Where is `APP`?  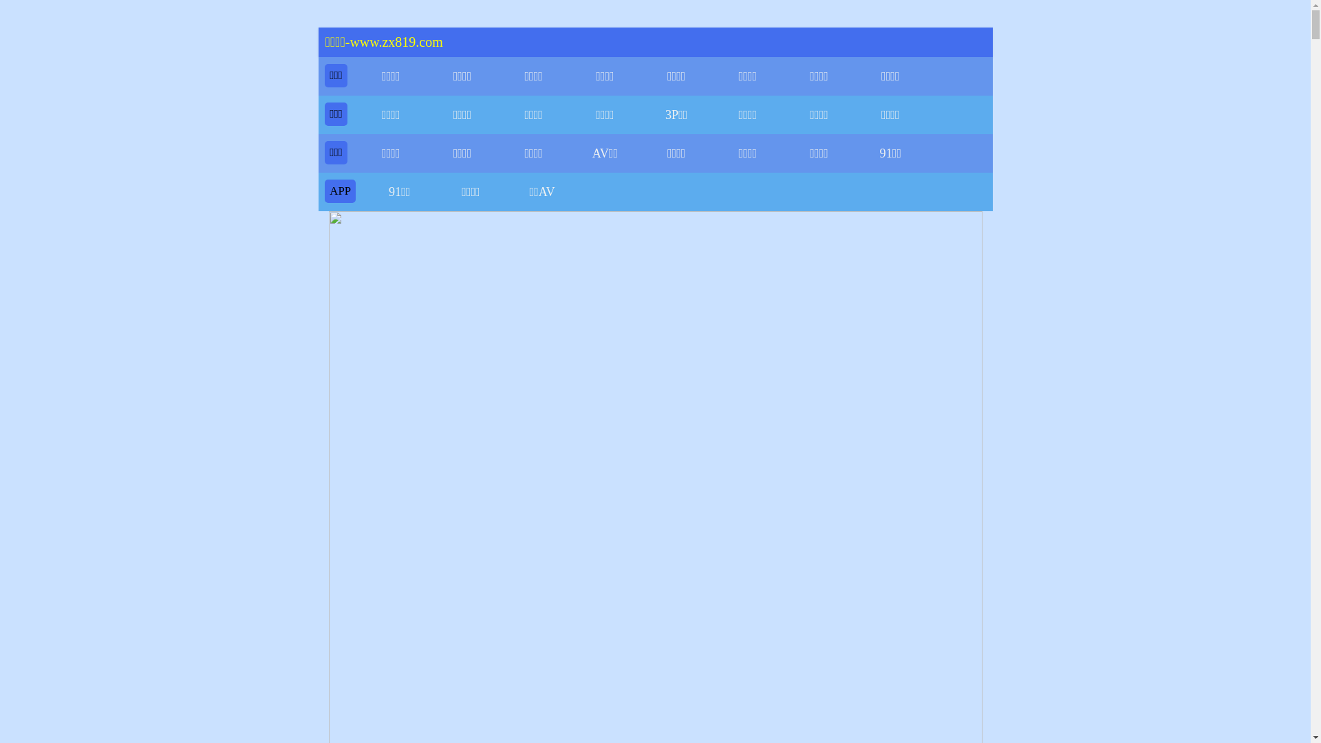 APP is located at coordinates (340, 191).